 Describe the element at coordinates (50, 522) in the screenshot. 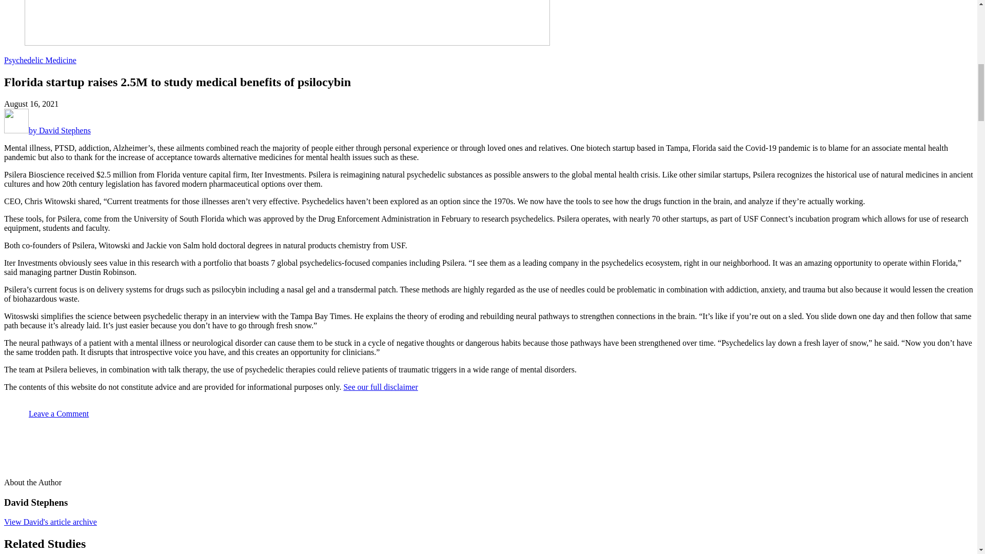

I see `View David's article archive` at that location.